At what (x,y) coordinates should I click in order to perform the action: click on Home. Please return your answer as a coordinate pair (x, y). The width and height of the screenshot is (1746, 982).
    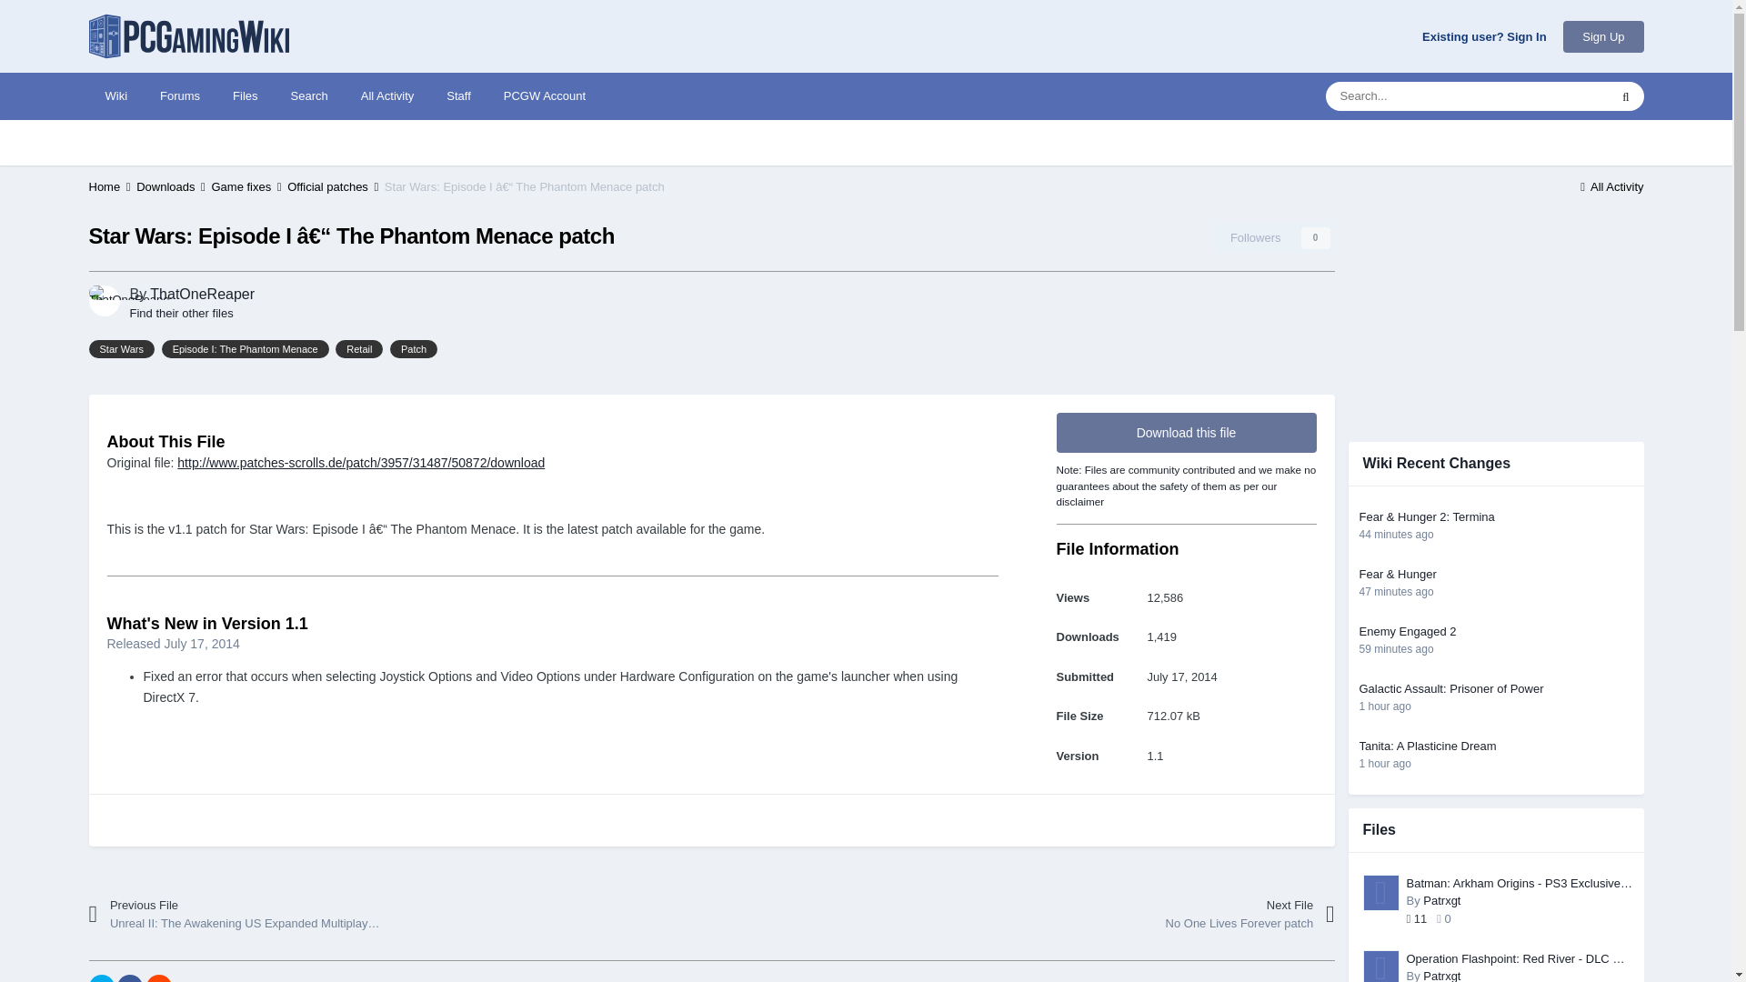
    Looking at the image, I should click on (111, 185).